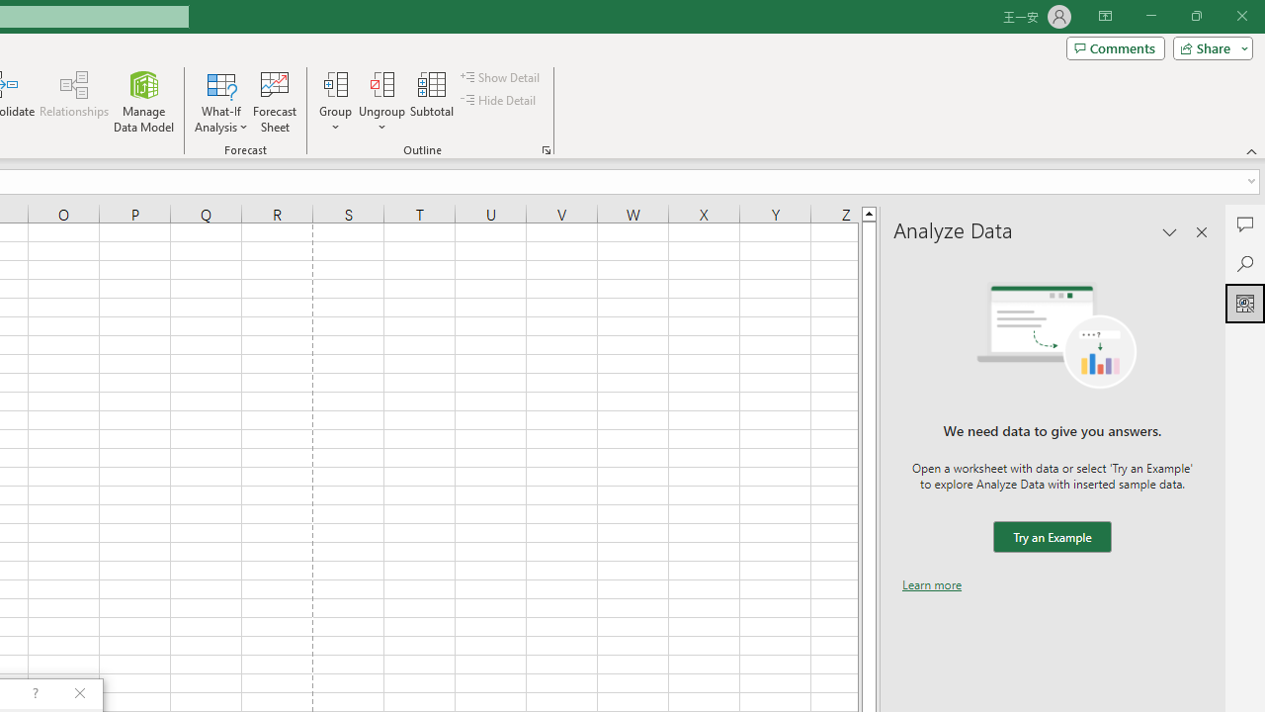  Describe the element at coordinates (1252, 150) in the screenshot. I see `Collapse the Ribbon` at that location.